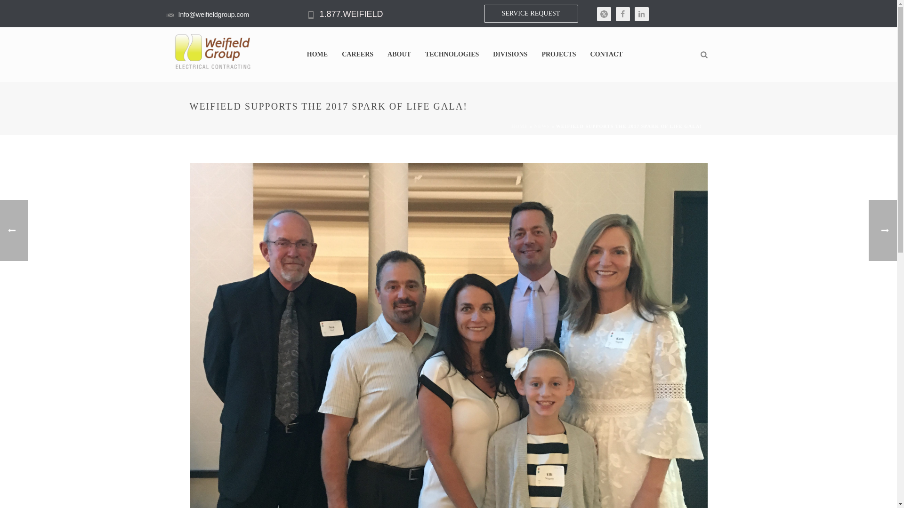 Image resolution: width=904 pixels, height=508 pixels. Describe the element at coordinates (350, 14) in the screenshot. I see `1.877.WEIFIELD` at that location.